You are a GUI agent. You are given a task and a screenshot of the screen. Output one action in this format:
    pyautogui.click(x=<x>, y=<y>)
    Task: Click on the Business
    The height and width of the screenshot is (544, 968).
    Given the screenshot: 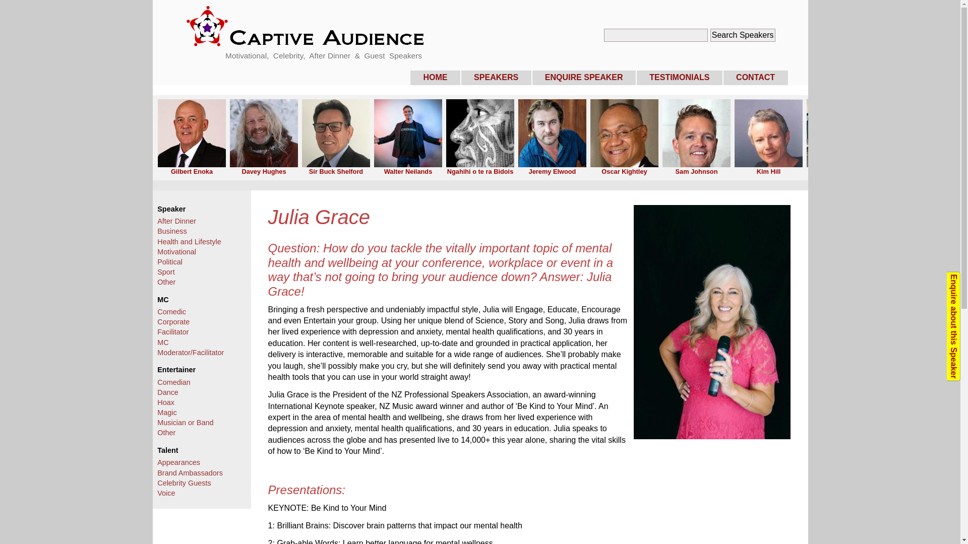 What is the action you would take?
    pyautogui.click(x=171, y=231)
    